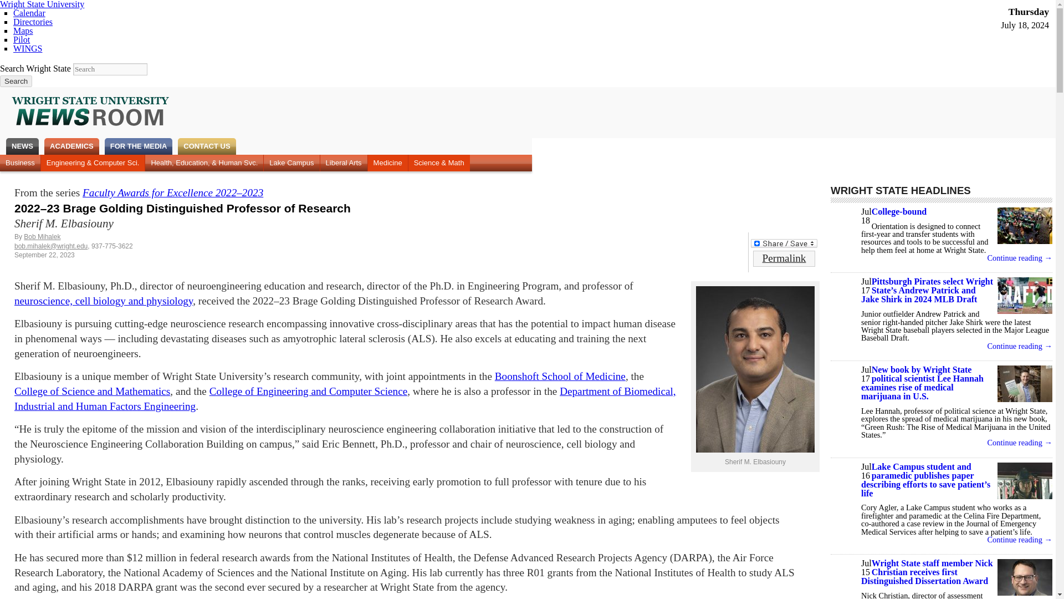 The height and width of the screenshot is (599, 1064). I want to click on Boonshoft School of Medicine, so click(560, 376).